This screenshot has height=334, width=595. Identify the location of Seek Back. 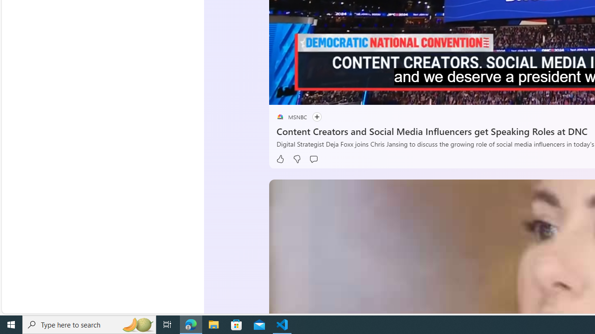
(301, 94).